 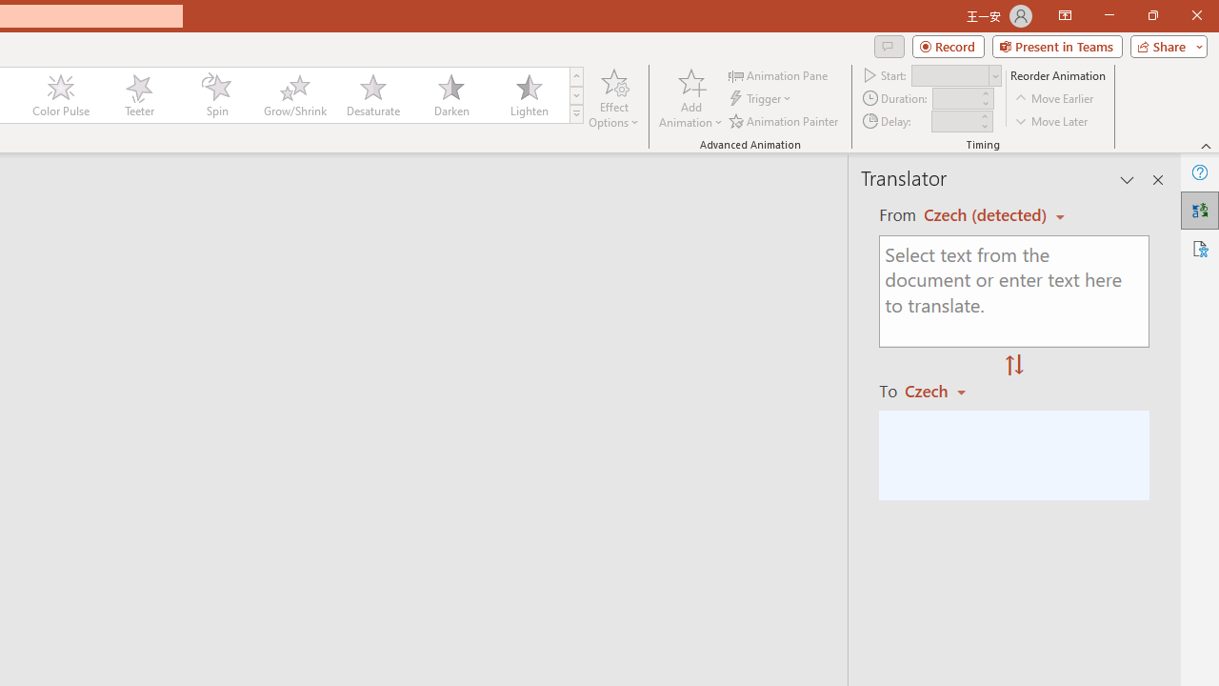 What do you see at coordinates (955, 99) in the screenshot?
I see `Animation Duration` at bounding box center [955, 99].